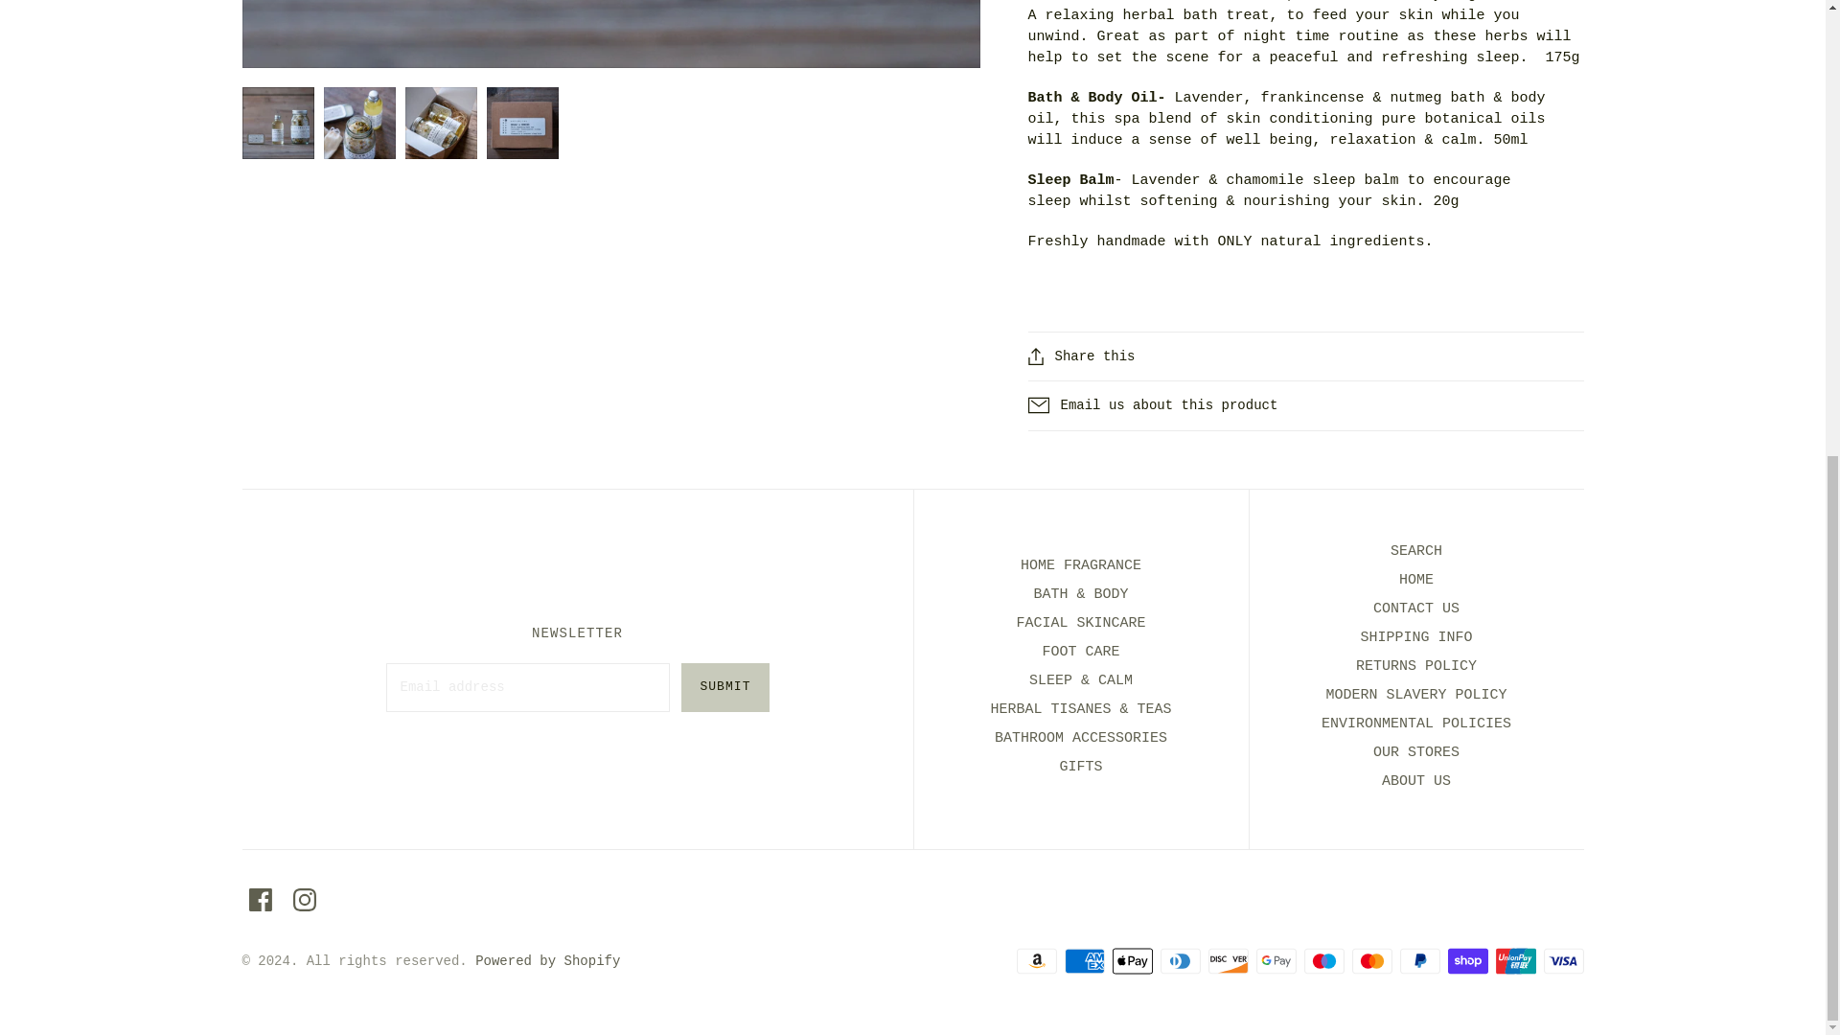 Image resolution: width=1840 pixels, height=1035 pixels. Describe the element at coordinates (1562, 960) in the screenshot. I see `Visa` at that location.